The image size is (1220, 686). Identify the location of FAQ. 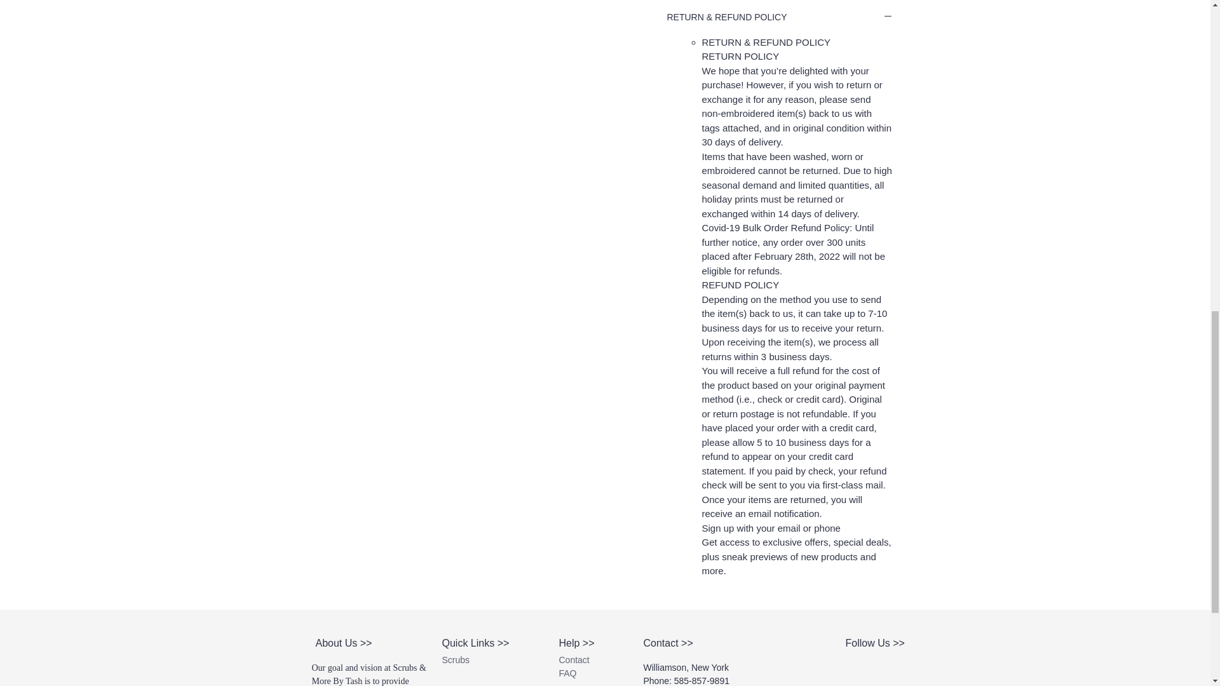
(568, 673).